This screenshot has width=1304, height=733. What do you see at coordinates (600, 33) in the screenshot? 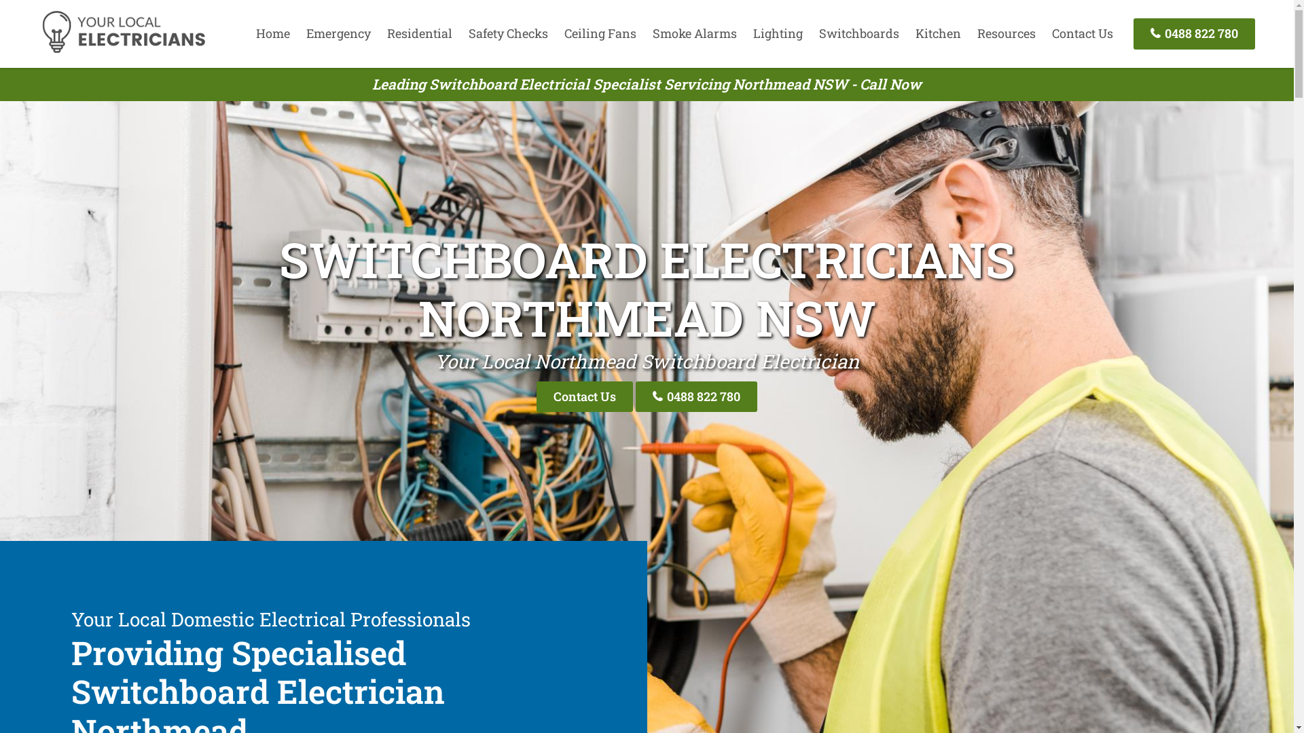
I see `Ceiling Fans` at bounding box center [600, 33].